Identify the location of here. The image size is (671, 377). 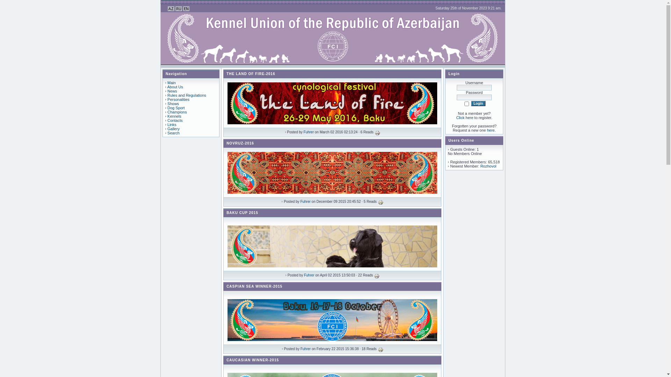
(491, 130).